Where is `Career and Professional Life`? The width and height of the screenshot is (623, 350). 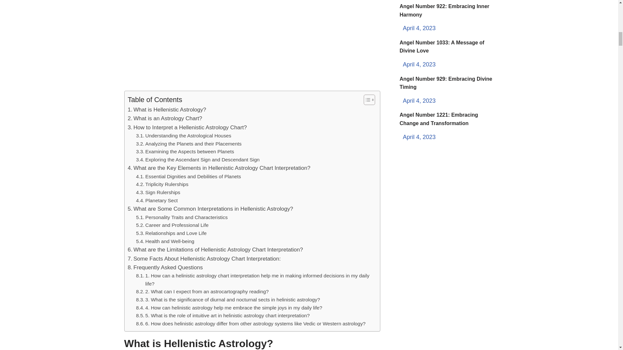
Career and Professional Life is located at coordinates (172, 225).